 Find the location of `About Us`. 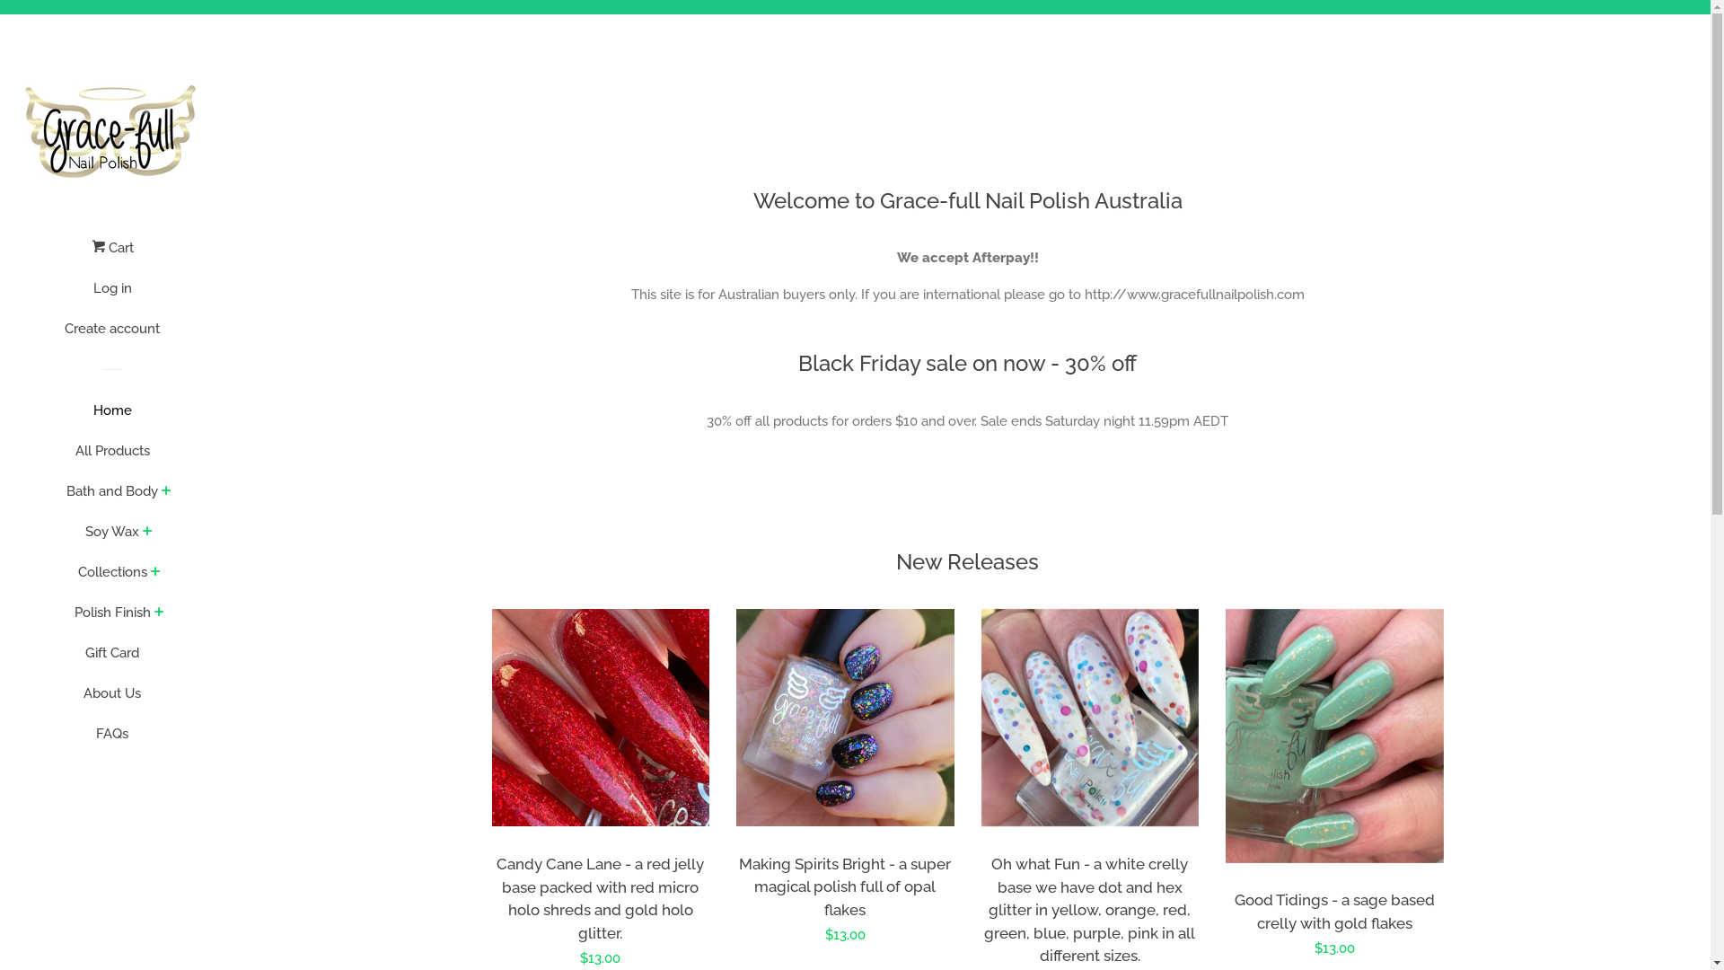

About Us is located at coordinates (112, 701).